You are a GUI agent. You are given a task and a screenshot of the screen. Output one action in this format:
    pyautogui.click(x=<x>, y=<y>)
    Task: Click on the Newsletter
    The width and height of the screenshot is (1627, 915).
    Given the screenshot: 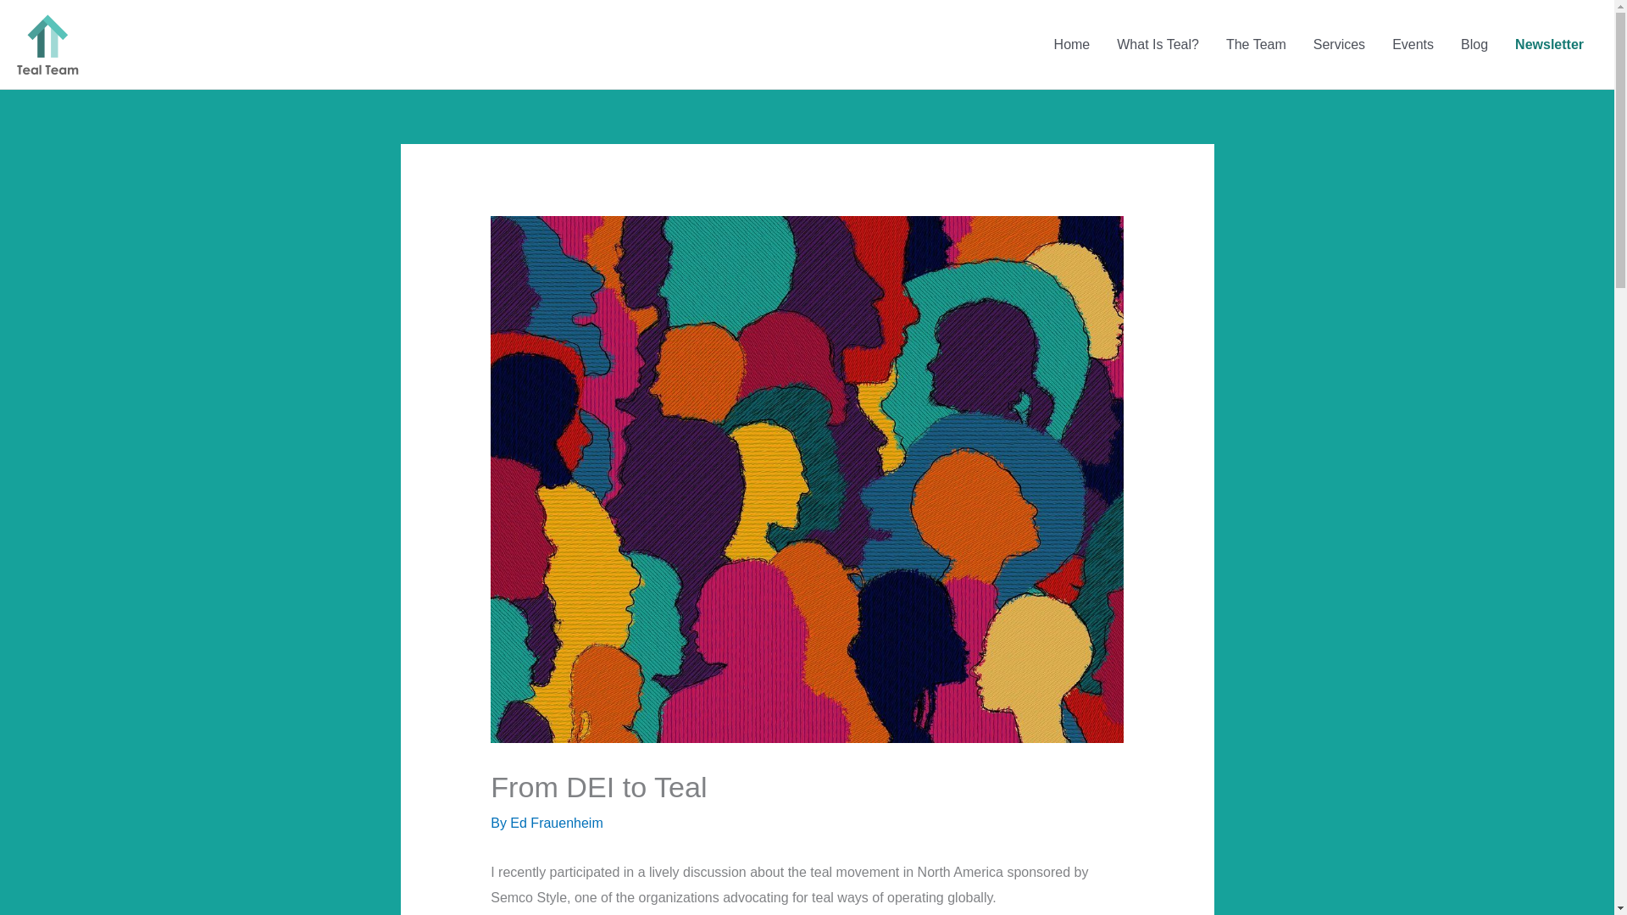 What is the action you would take?
    pyautogui.click(x=1549, y=44)
    